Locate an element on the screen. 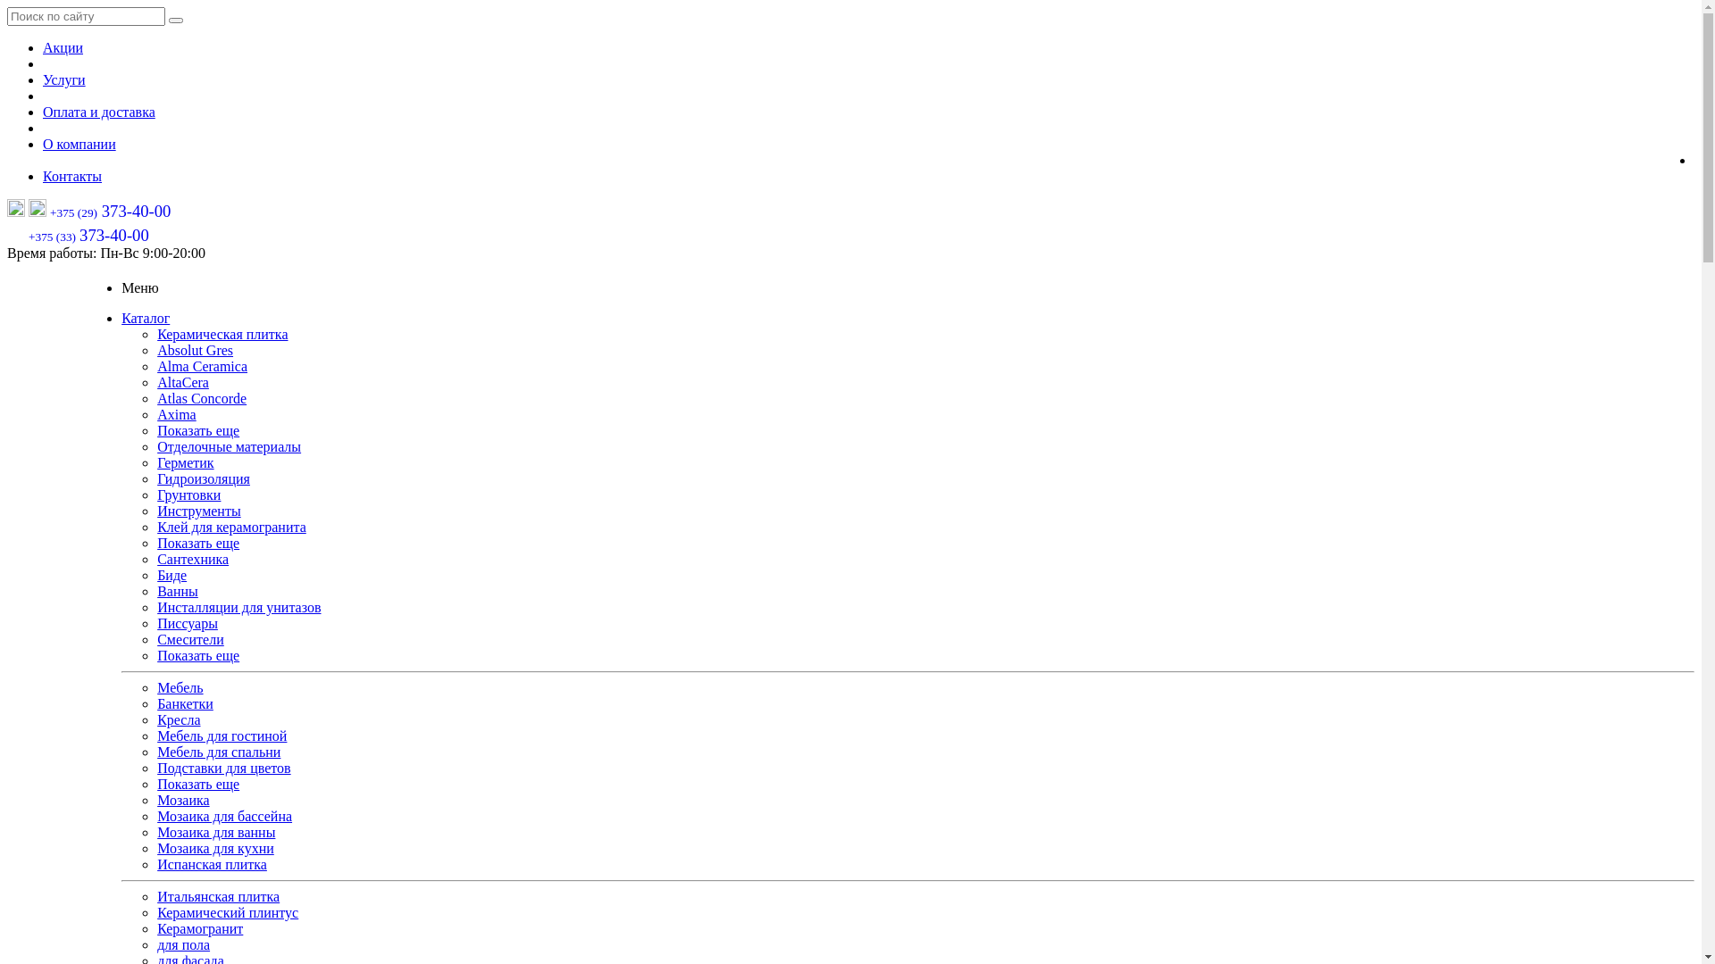  Axima is located at coordinates (177, 414).